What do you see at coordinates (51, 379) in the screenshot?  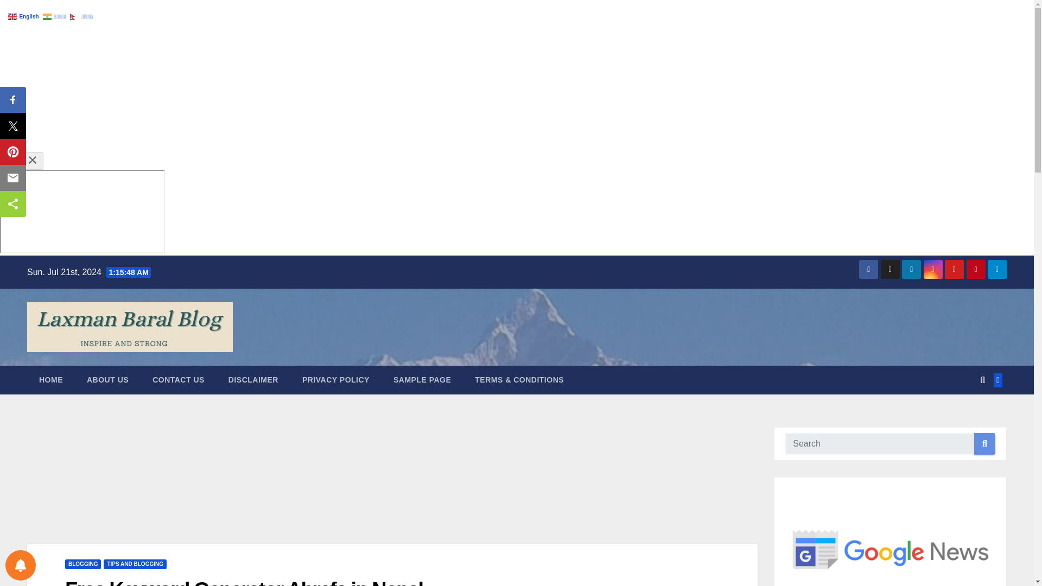 I see `Home` at bounding box center [51, 379].